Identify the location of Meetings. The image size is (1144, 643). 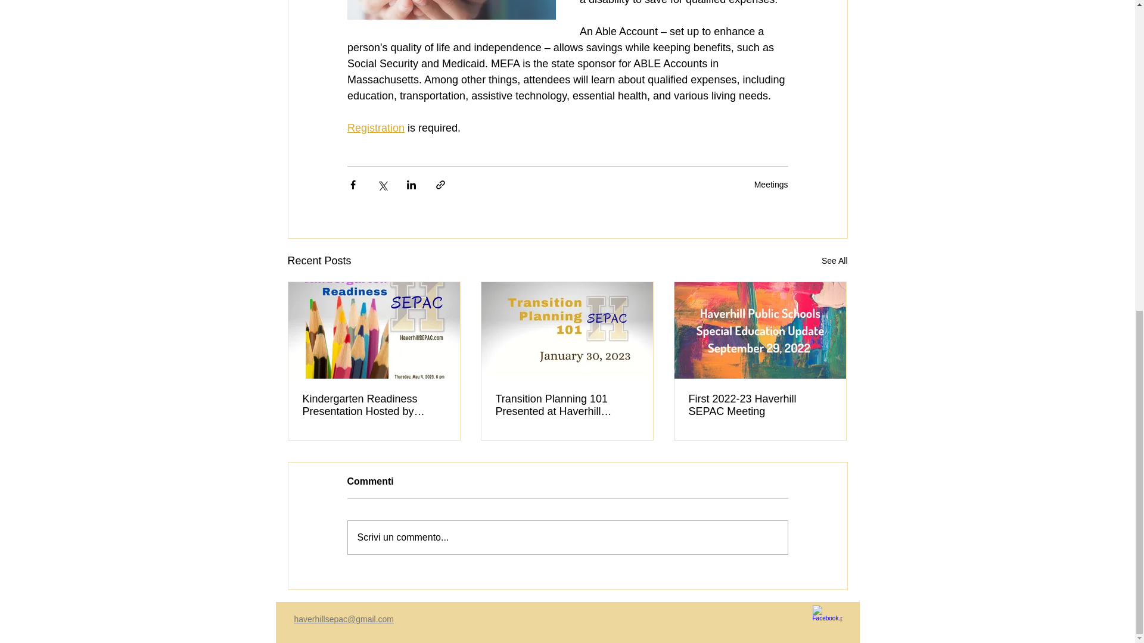
(771, 185).